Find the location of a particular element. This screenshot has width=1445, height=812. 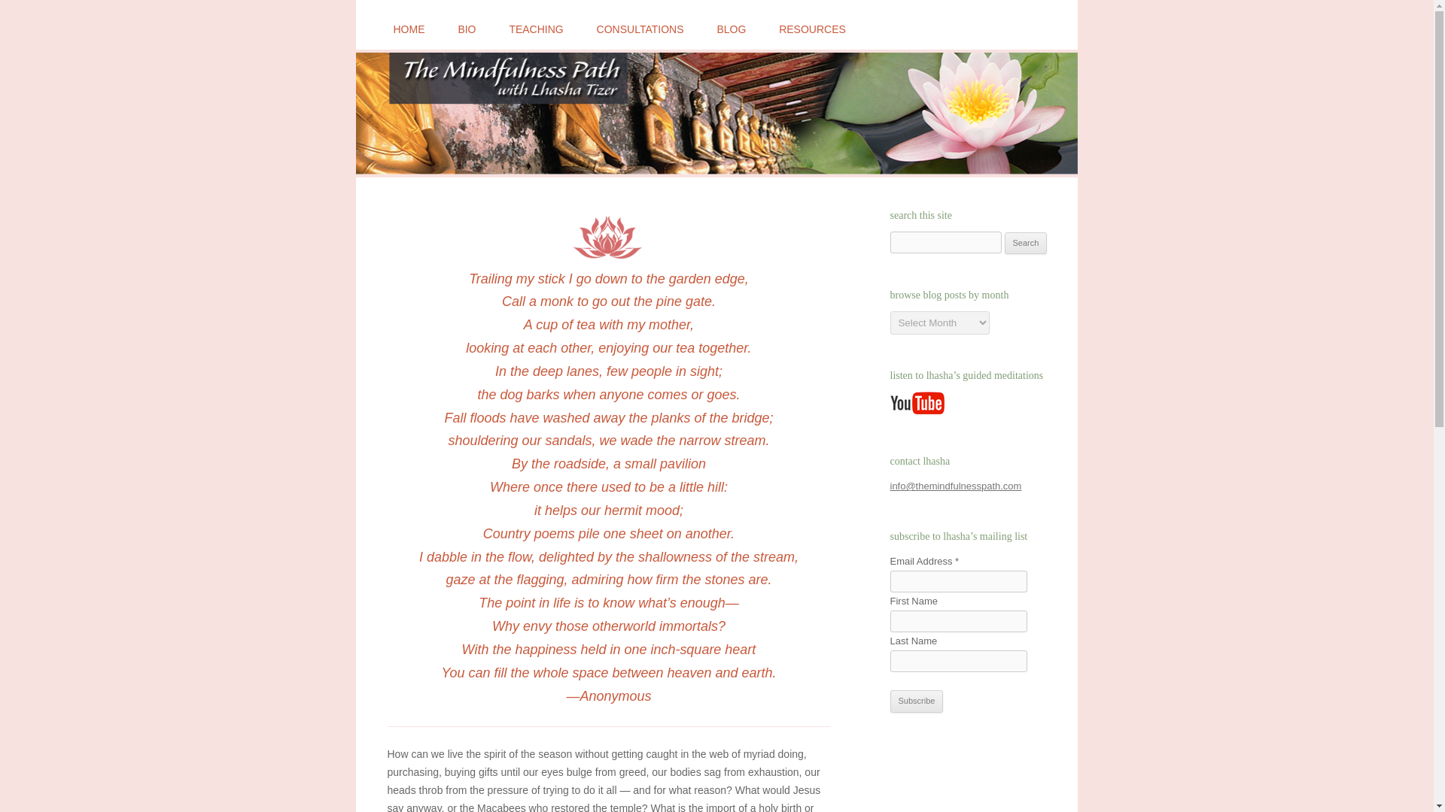

Skip to content is located at coordinates (751, 16).